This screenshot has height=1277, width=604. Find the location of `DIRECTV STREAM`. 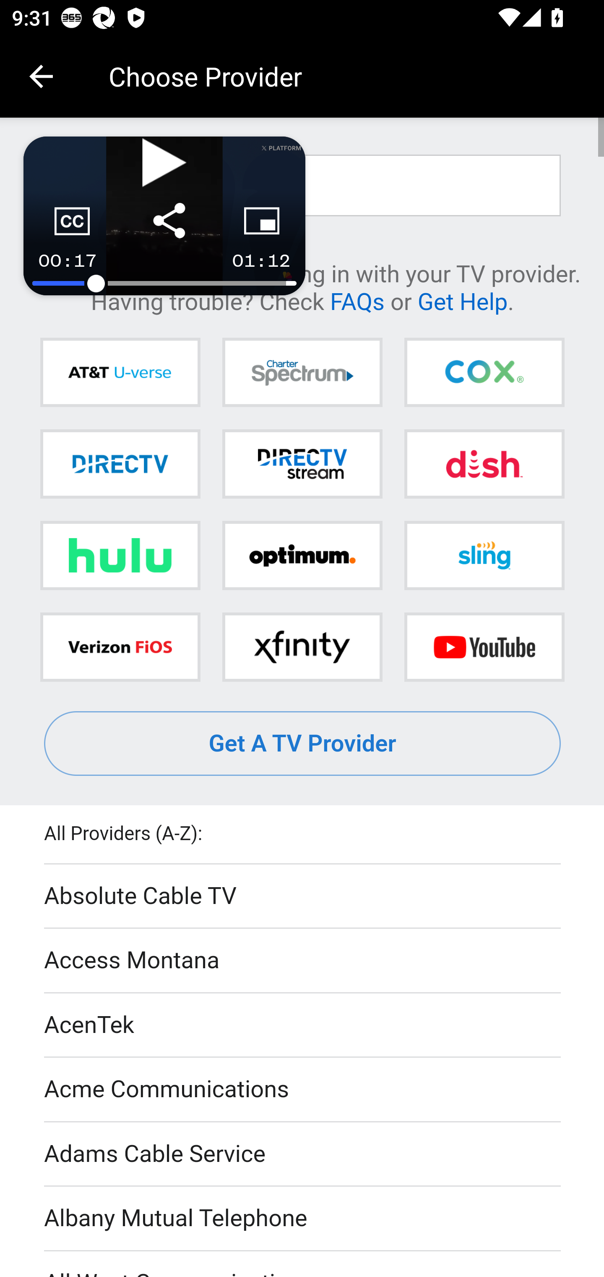

DIRECTV STREAM is located at coordinates (302, 463).